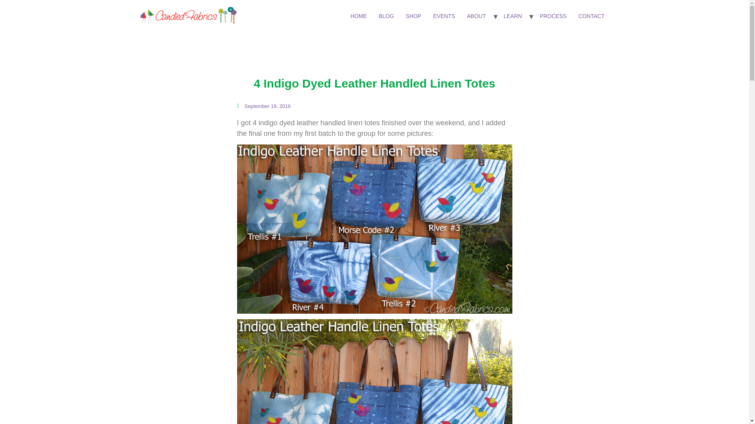 The image size is (755, 424). What do you see at coordinates (444, 16) in the screenshot?
I see `EVENTS` at bounding box center [444, 16].